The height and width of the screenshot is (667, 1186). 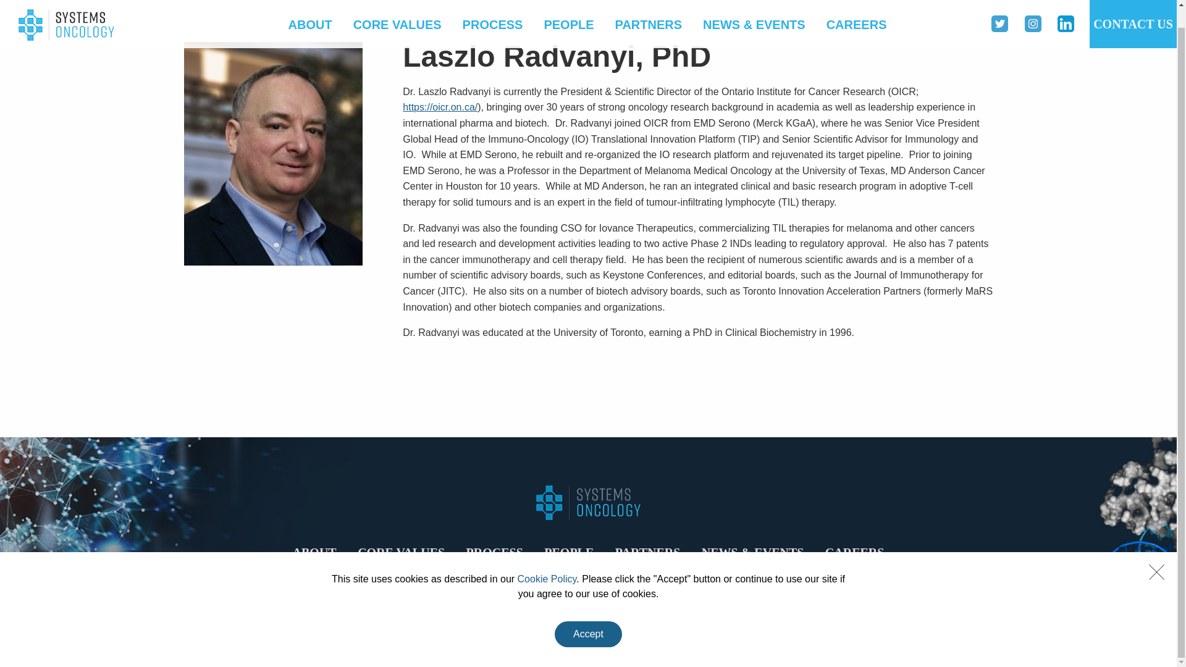 I want to click on CORE VALUES, so click(x=402, y=552).